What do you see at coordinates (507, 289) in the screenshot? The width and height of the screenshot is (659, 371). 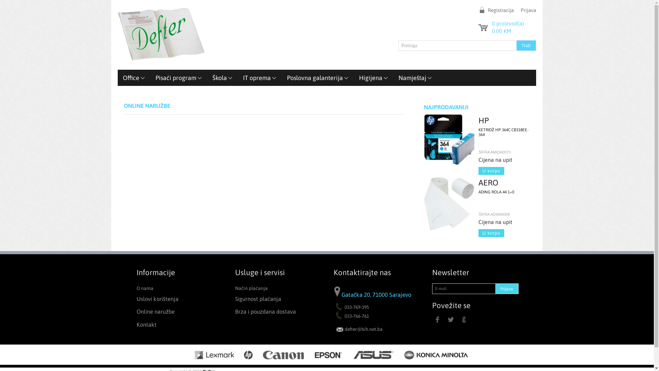 I see `Prijava` at bounding box center [507, 289].